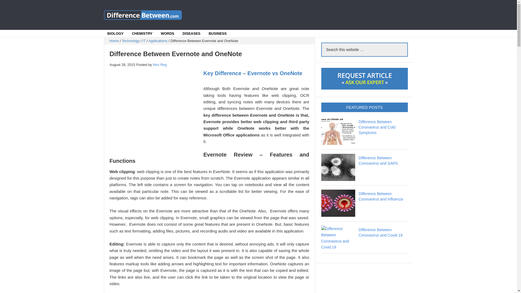 This screenshot has width=521, height=293. Describe the element at coordinates (142, 34) in the screenshot. I see `CHEMISTRY` at that location.